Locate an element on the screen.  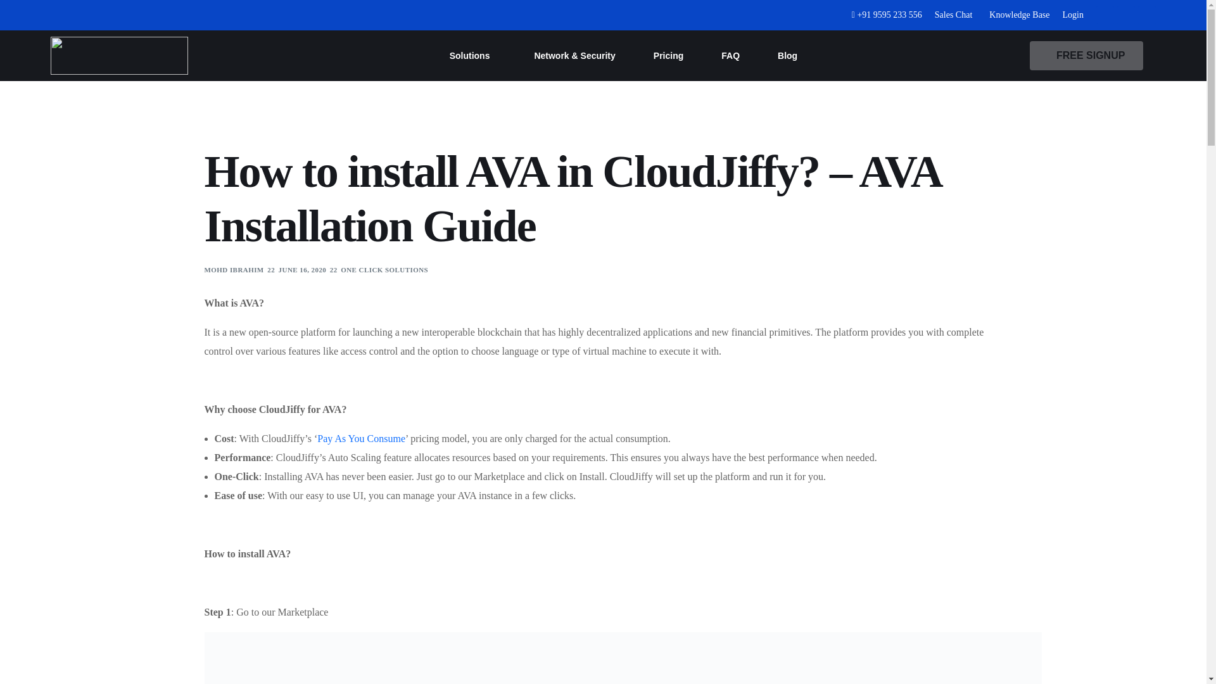
ONE CLICK SOLUTIONS is located at coordinates (384, 270).